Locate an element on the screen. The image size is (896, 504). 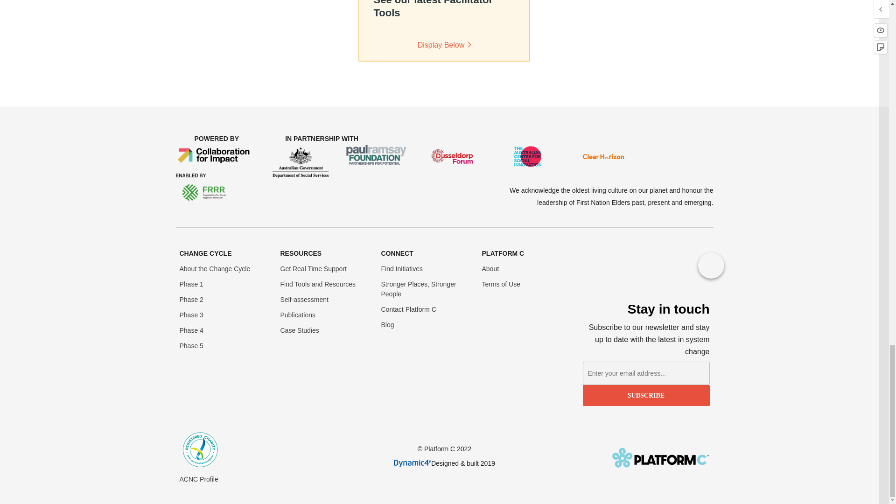
Subscribe is located at coordinates (646, 396).